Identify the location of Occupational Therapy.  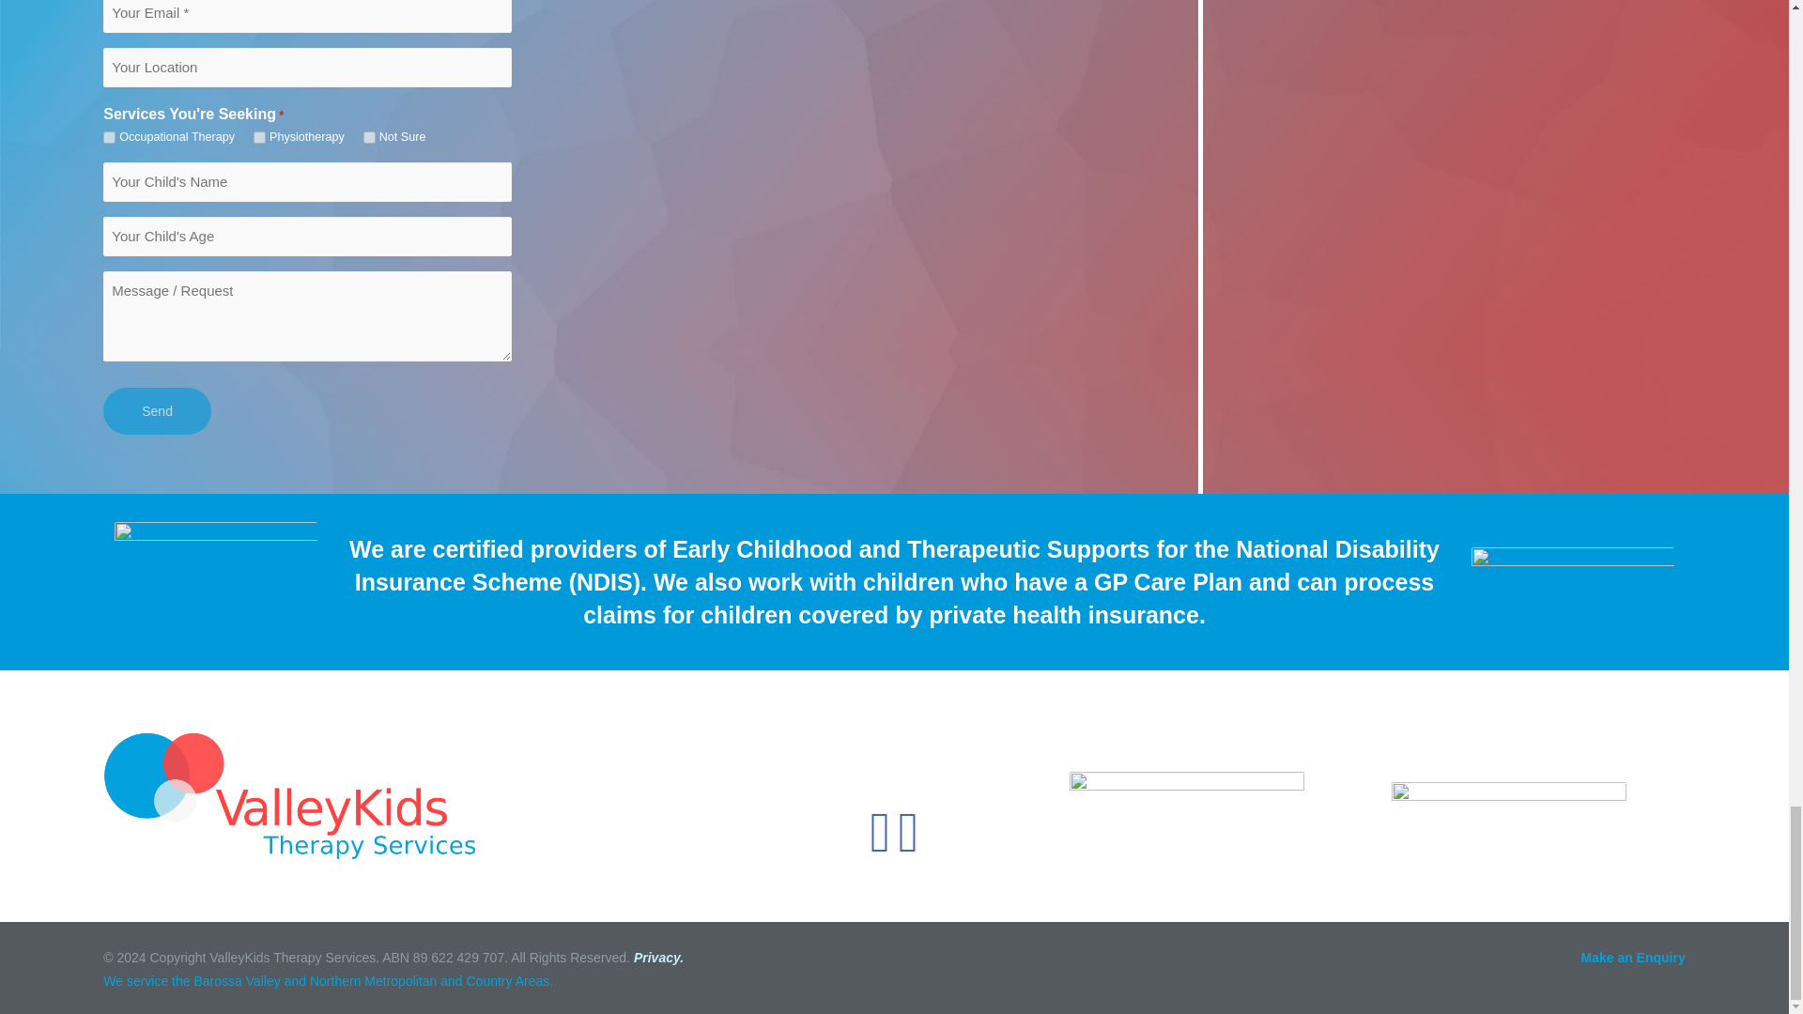
(109, 137).